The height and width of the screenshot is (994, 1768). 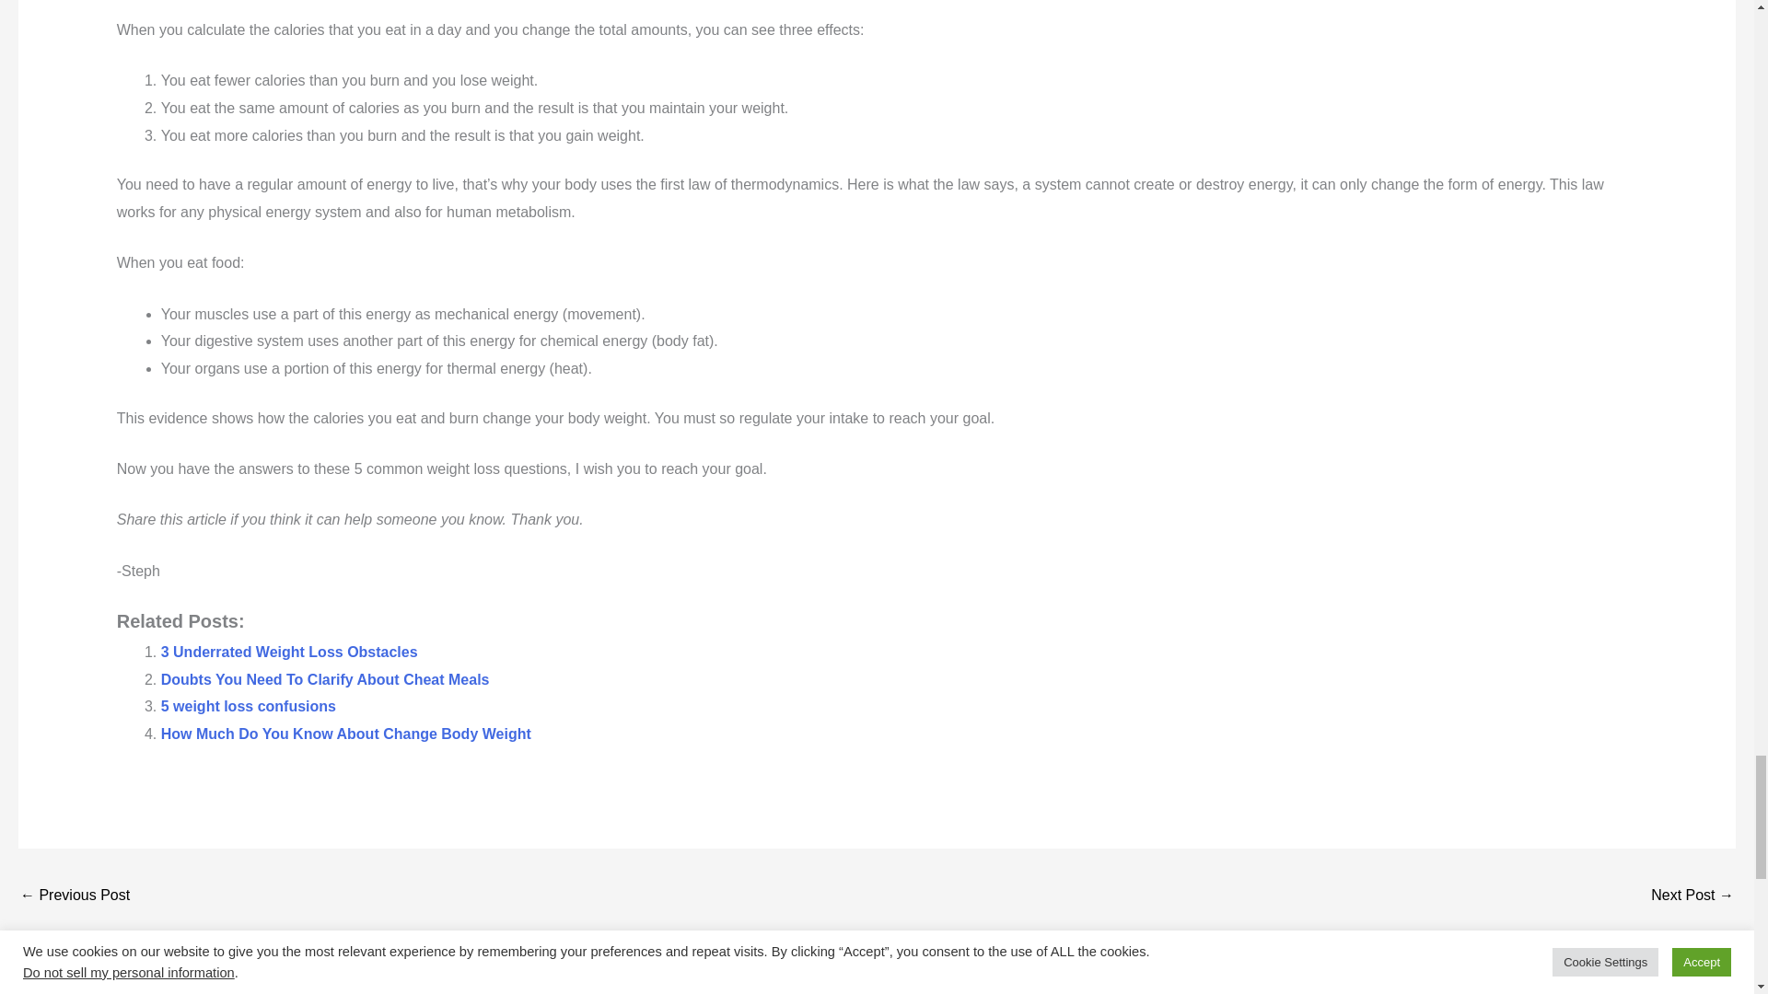 I want to click on 3 Fast Fat Loss Facts, so click(x=1692, y=896).